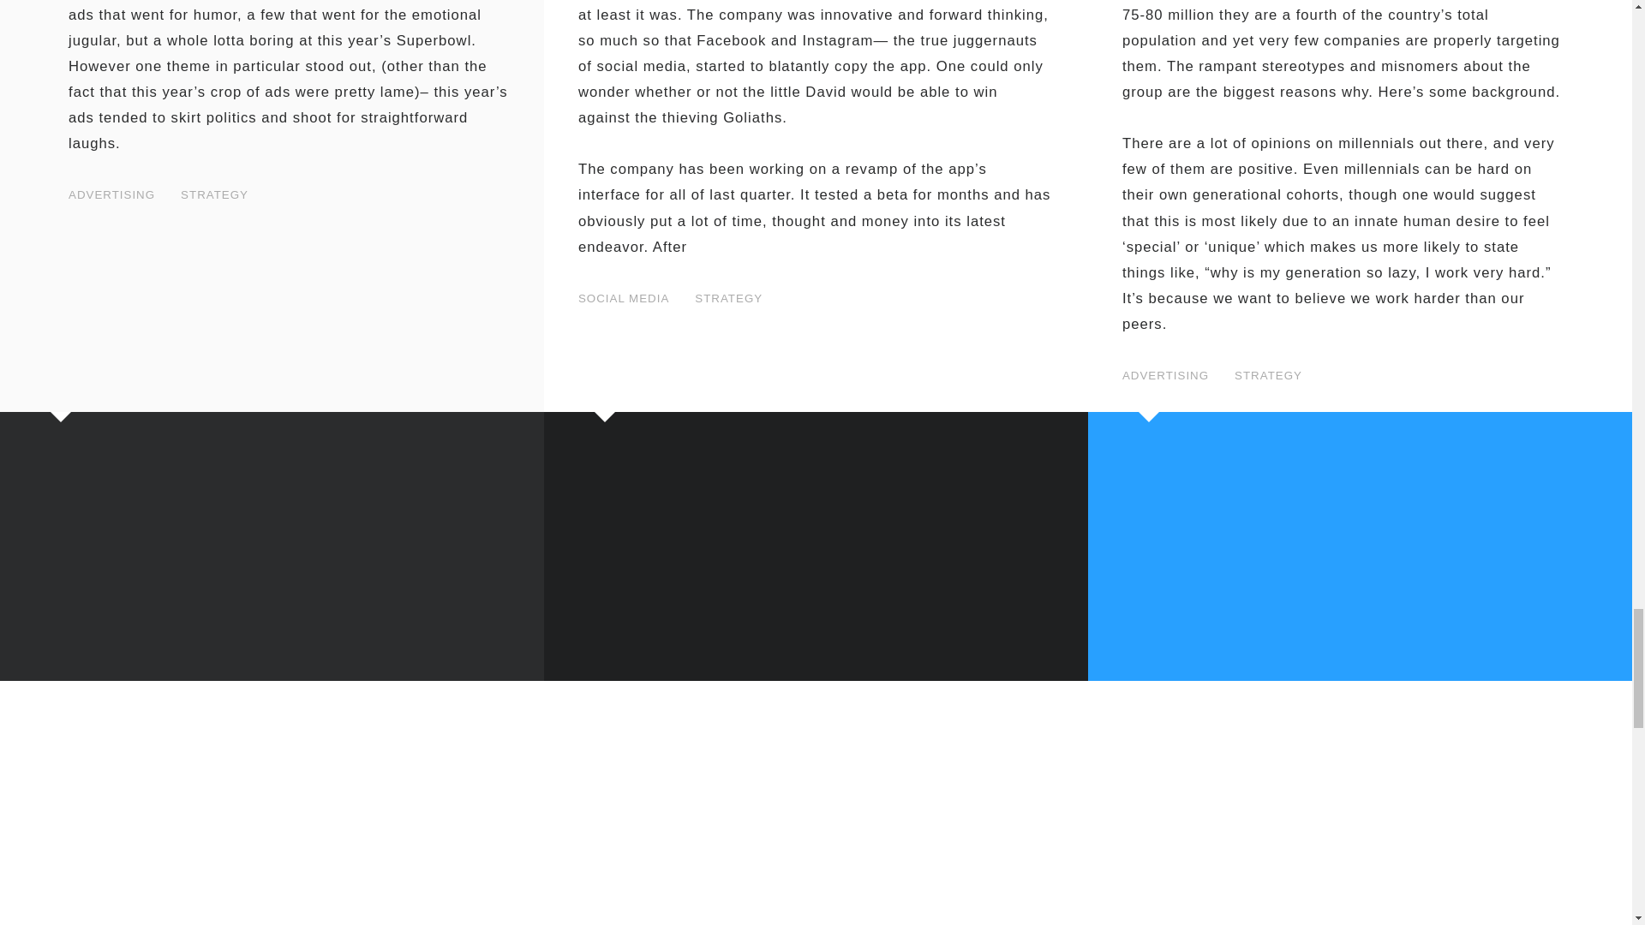  Describe the element at coordinates (111, 195) in the screenshot. I see `ADVERTISING` at that location.